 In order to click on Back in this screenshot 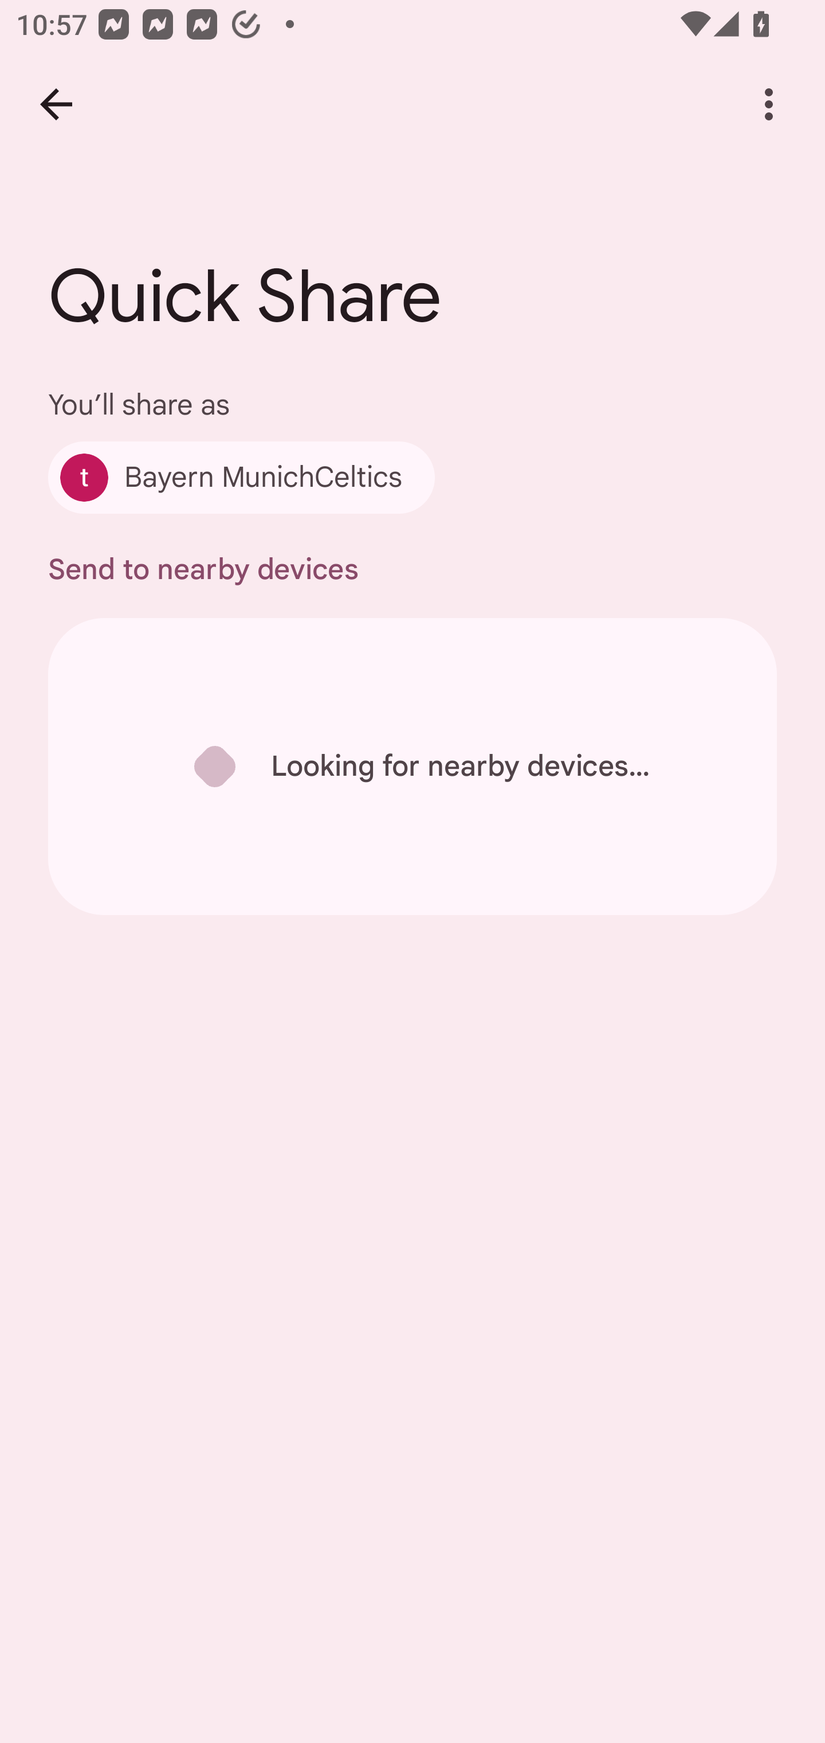, I will do `click(56, 104)`.